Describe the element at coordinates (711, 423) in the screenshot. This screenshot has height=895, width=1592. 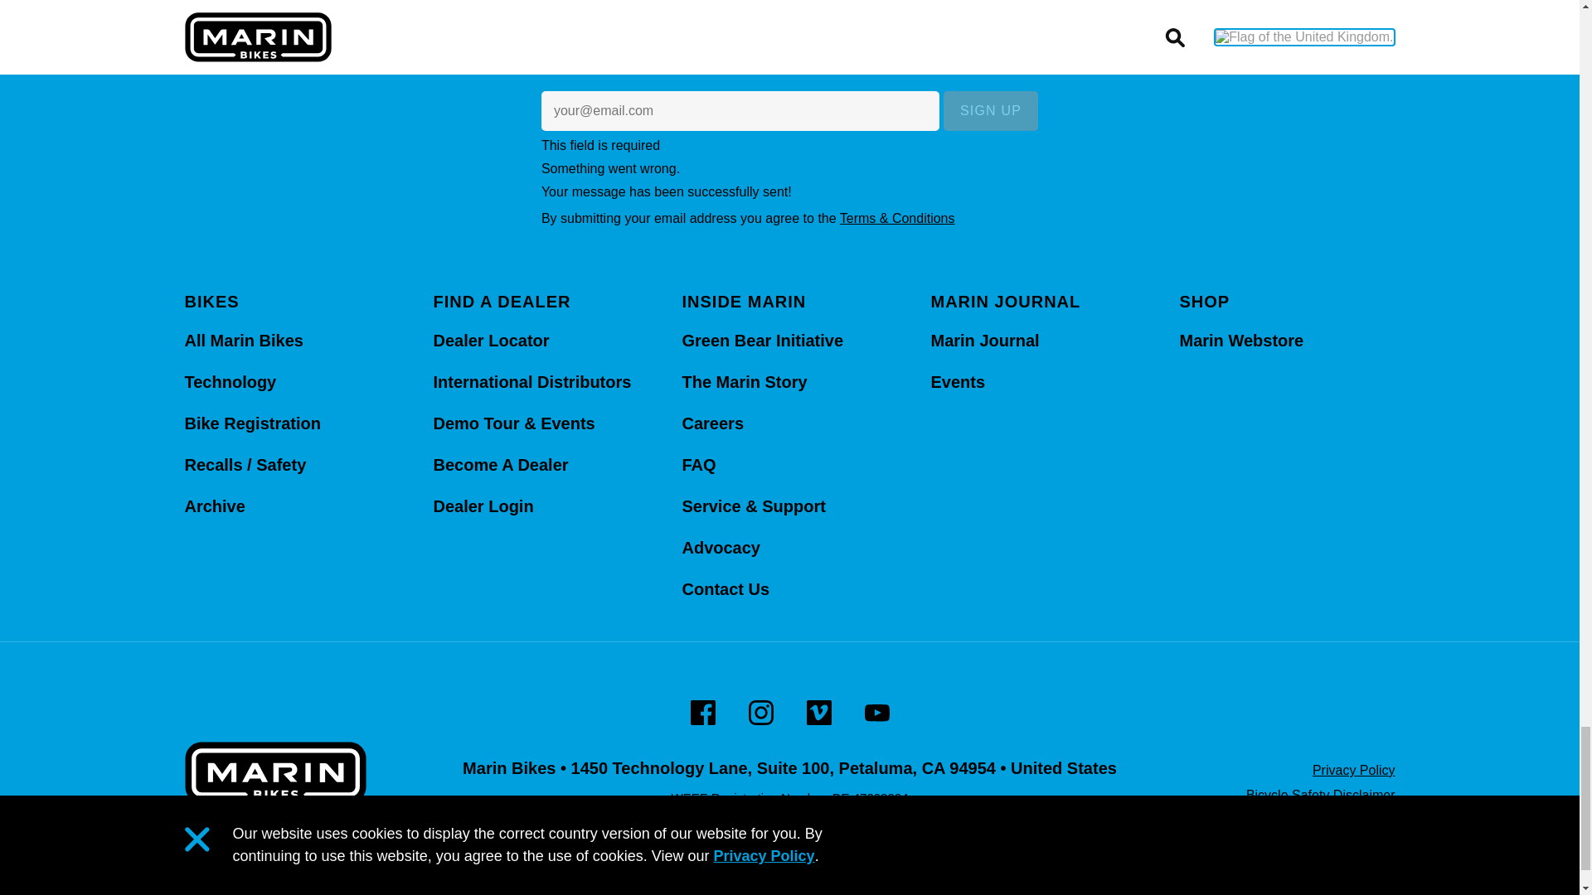
I see `Careers` at that location.